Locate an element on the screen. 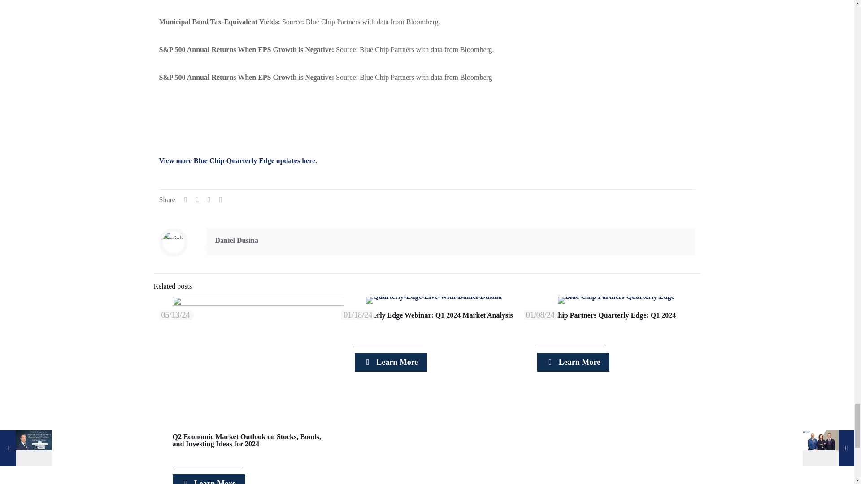 The width and height of the screenshot is (861, 484). View more Blue Chip Quarterly Edge updates here. is located at coordinates (238, 160).